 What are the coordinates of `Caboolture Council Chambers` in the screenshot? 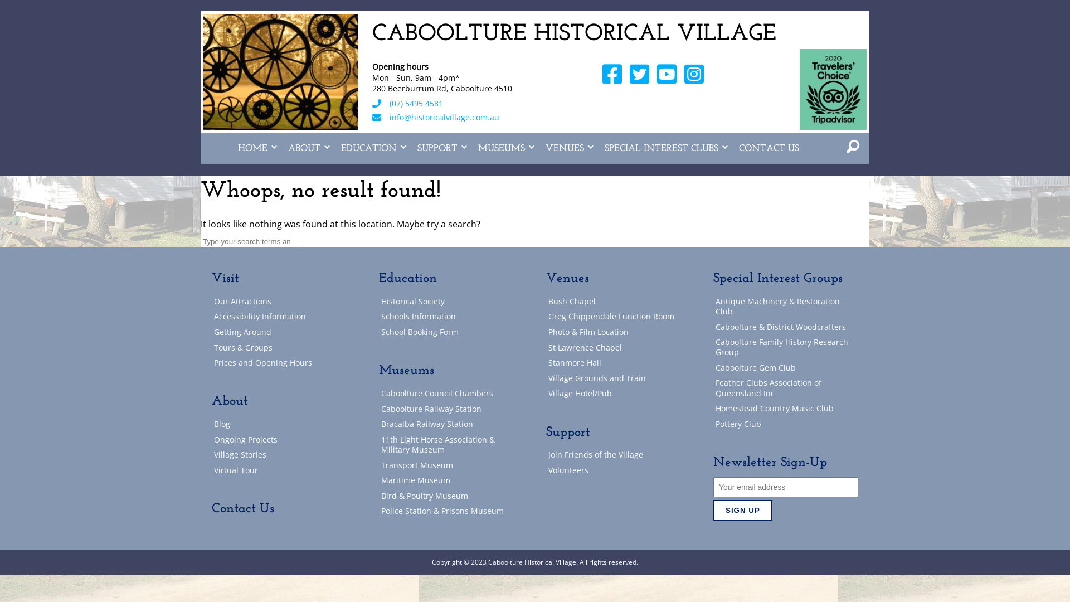 It's located at (451, 394).